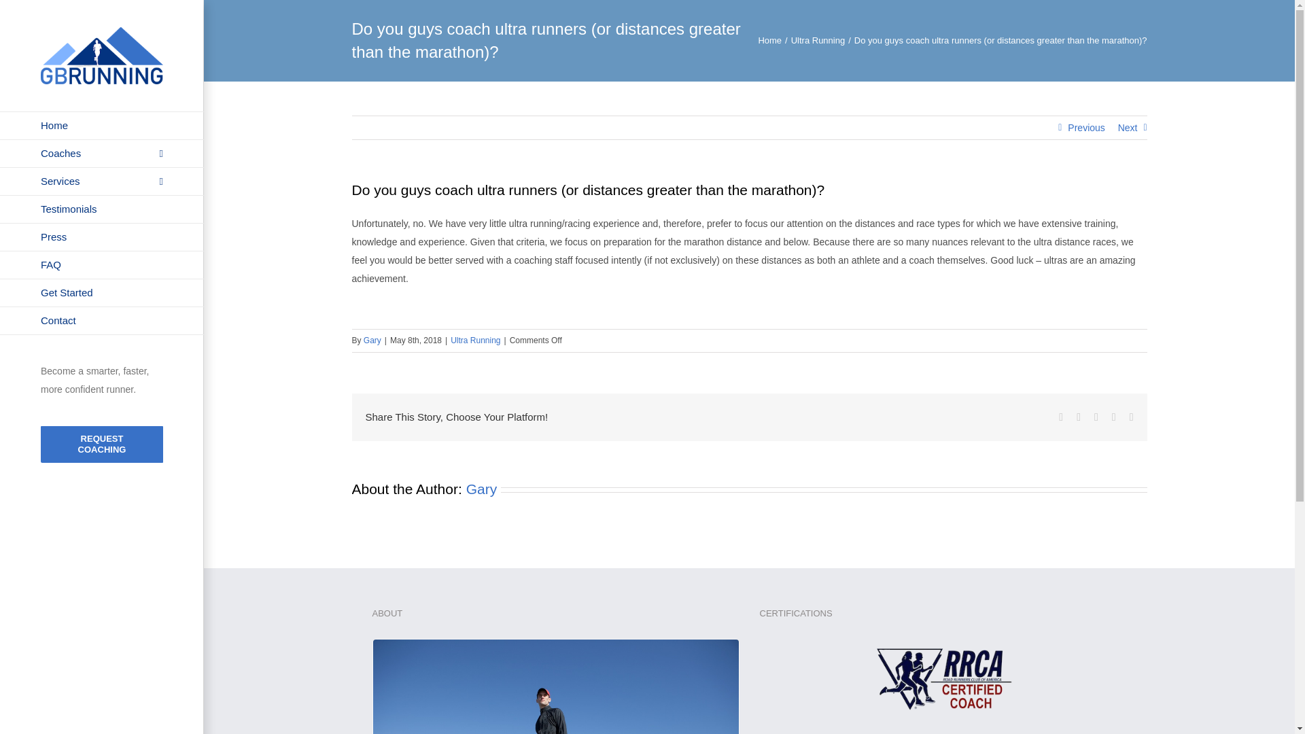 This screenshot has width=1305, height=734. I want to click on REQUEST COACHING, so click(102, 444).